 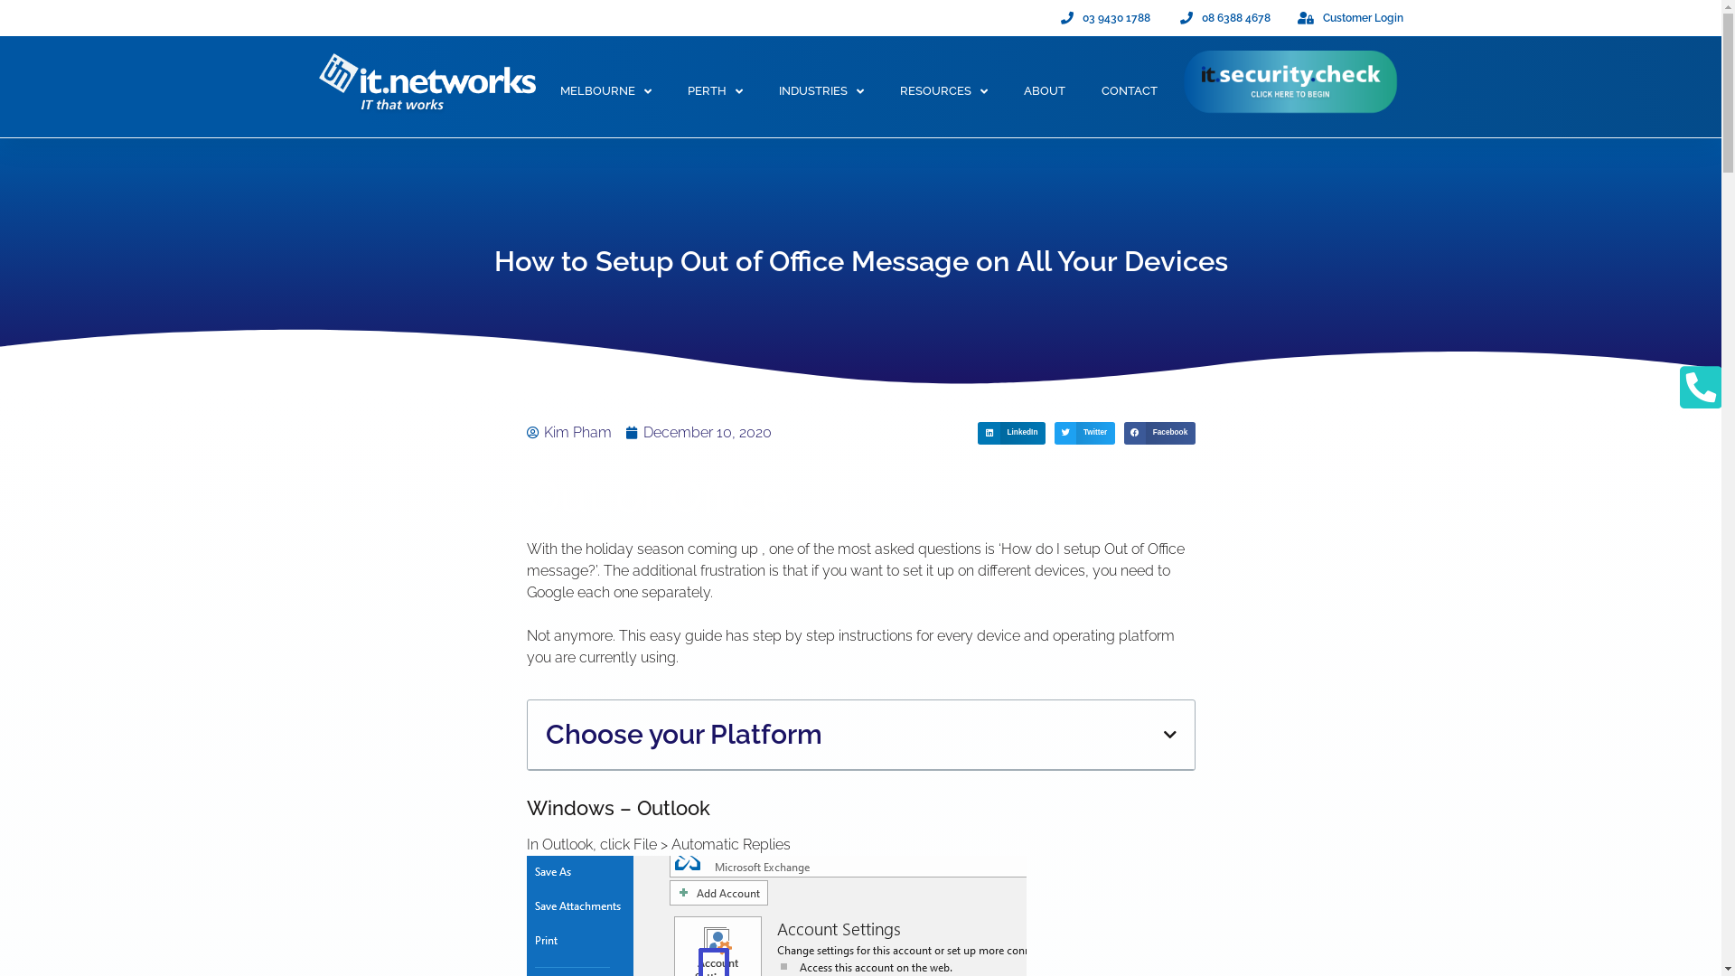 I want to click on RESOURCES, so click(x=943, y=90).